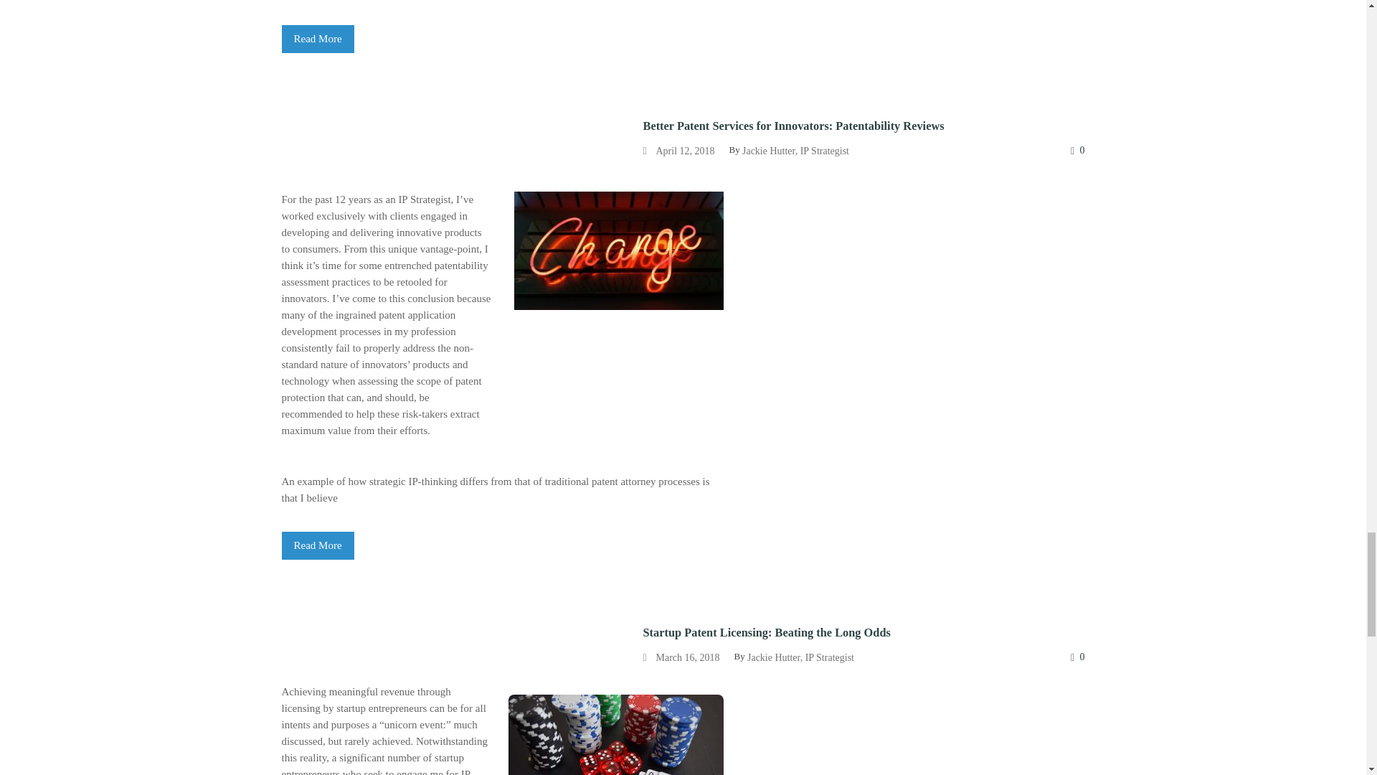 This screenshot has width=1377, height=775. Describe the element at coordinates (317, 545) in the screenshot. I see `Better Patent Services for Innovators: Patentability Reviews` at that location.